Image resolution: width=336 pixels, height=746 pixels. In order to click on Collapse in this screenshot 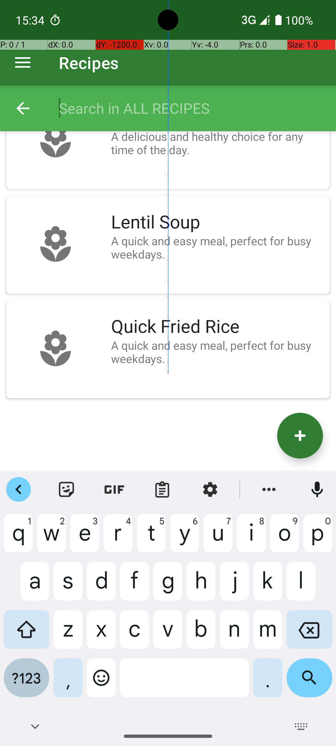, I will do `click(23, 108)`.